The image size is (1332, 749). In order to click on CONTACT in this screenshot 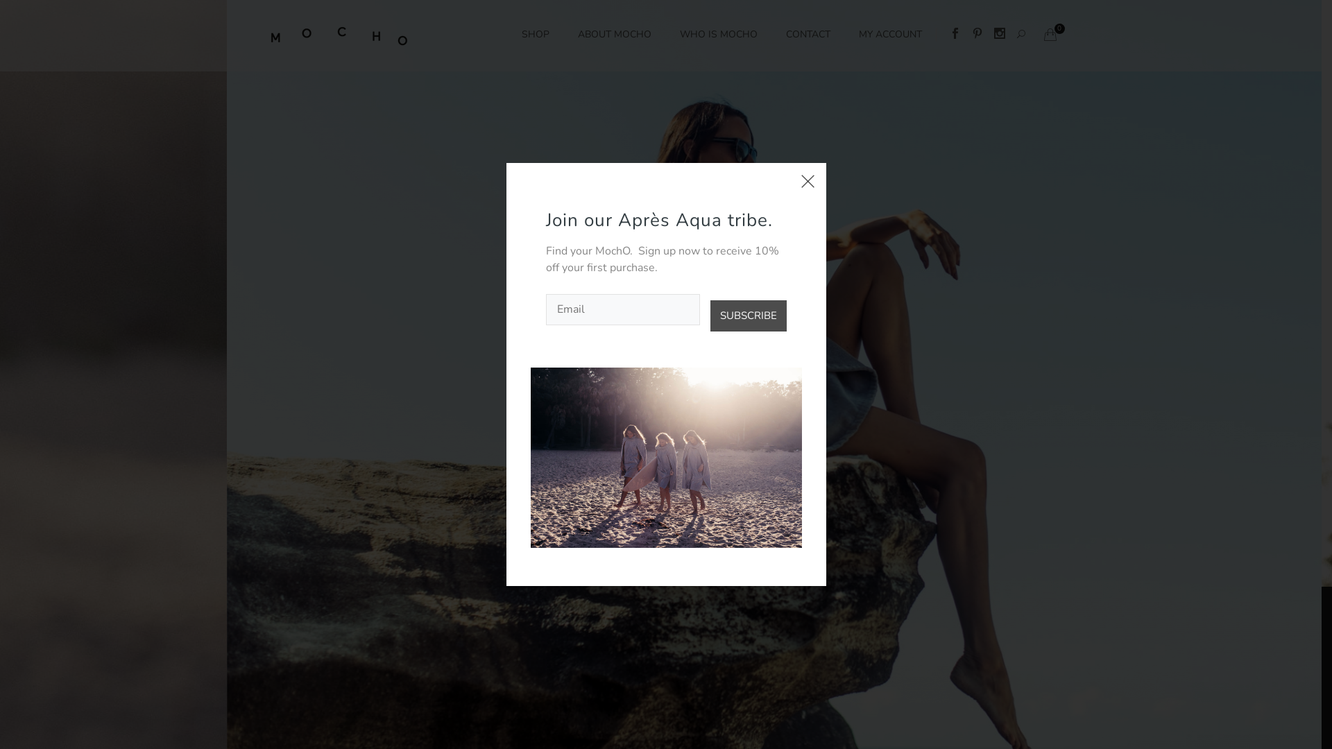, I will do `click(808, 35)`.